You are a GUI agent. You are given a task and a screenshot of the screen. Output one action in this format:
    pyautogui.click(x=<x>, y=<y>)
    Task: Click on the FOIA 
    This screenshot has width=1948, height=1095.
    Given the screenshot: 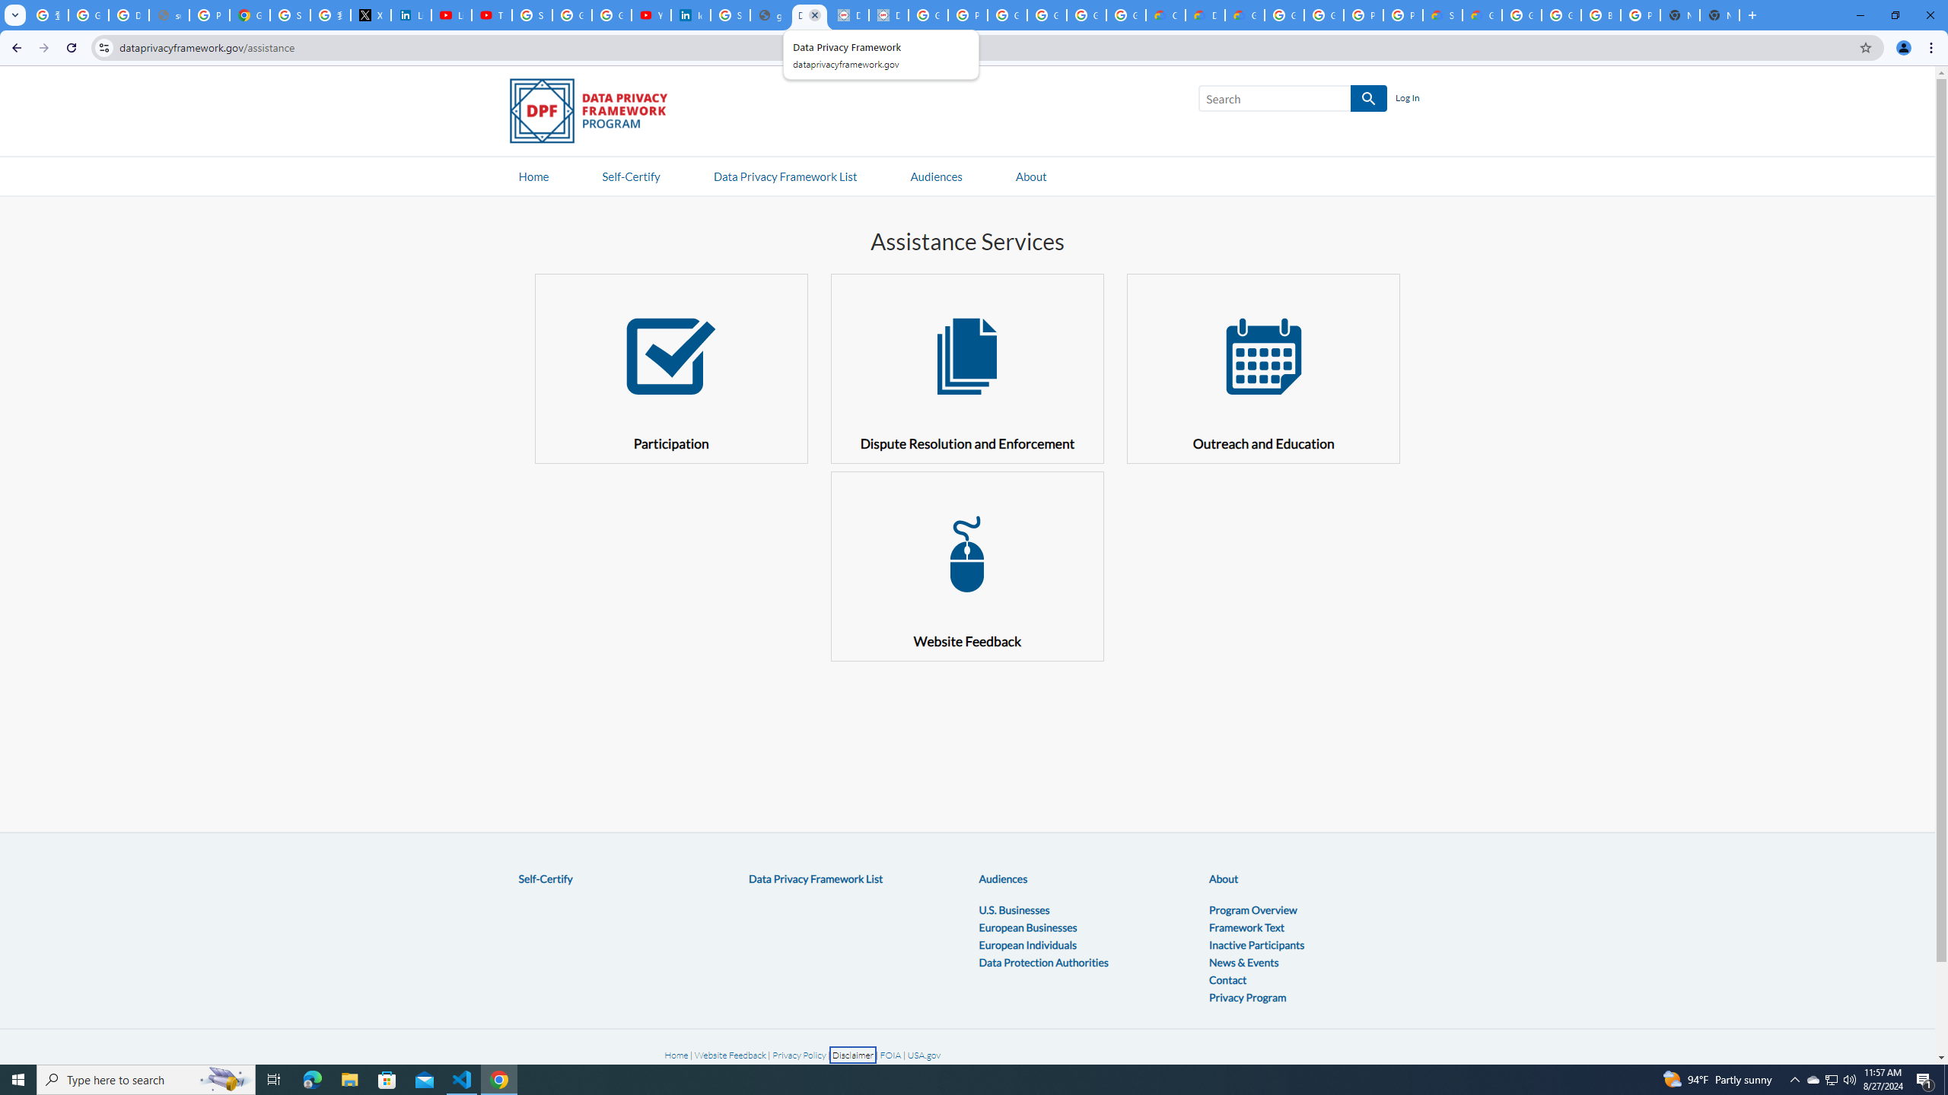 What is the action you would take?
    pyautogui.click(x=892, y=1055)
    